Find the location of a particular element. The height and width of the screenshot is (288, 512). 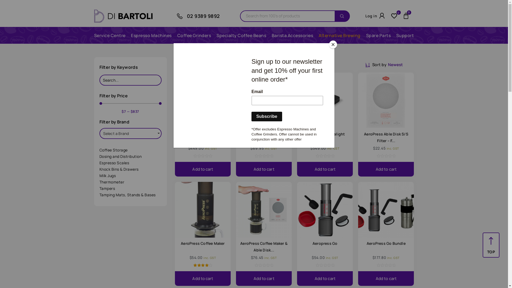

Tampers is located at coordinates (130, 189).